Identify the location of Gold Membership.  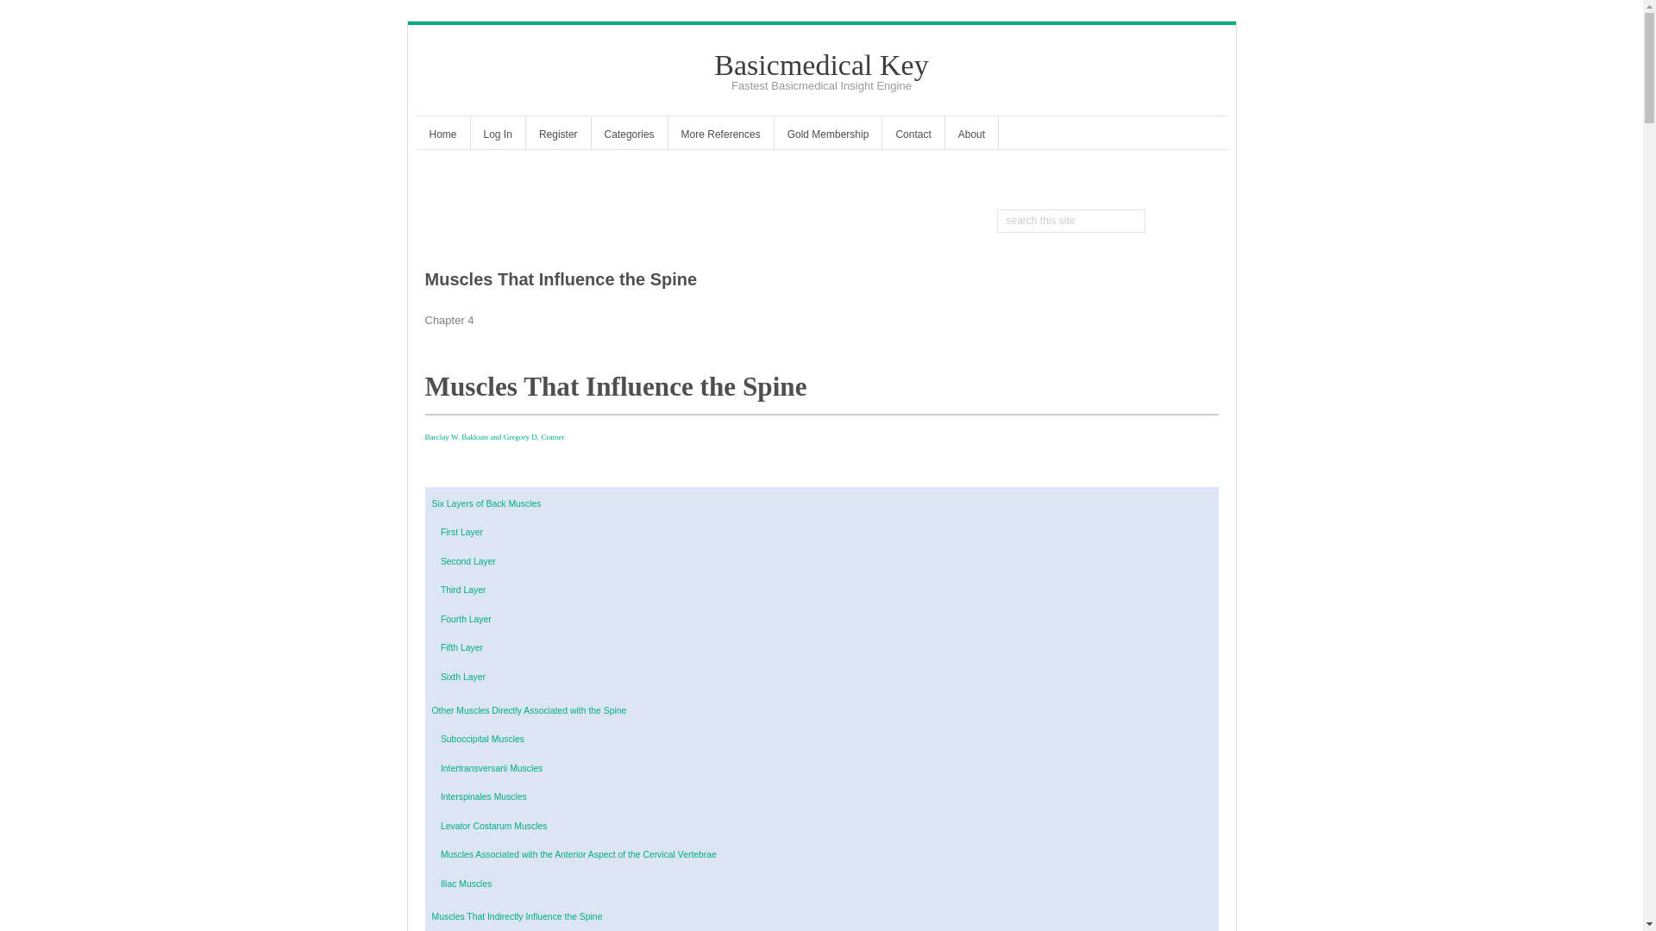
(828, 136).